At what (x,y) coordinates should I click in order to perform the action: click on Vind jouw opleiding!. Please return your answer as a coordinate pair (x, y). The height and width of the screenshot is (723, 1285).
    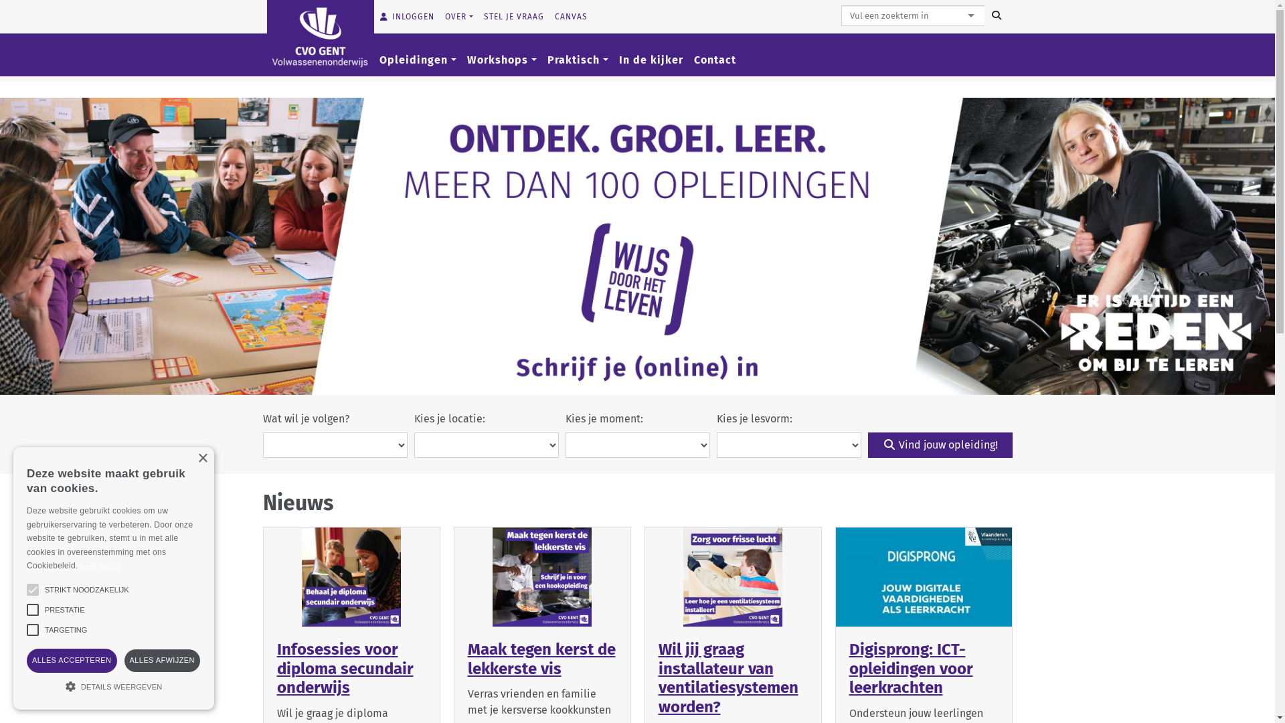
    Looking at the image, I should click on (940, 445).